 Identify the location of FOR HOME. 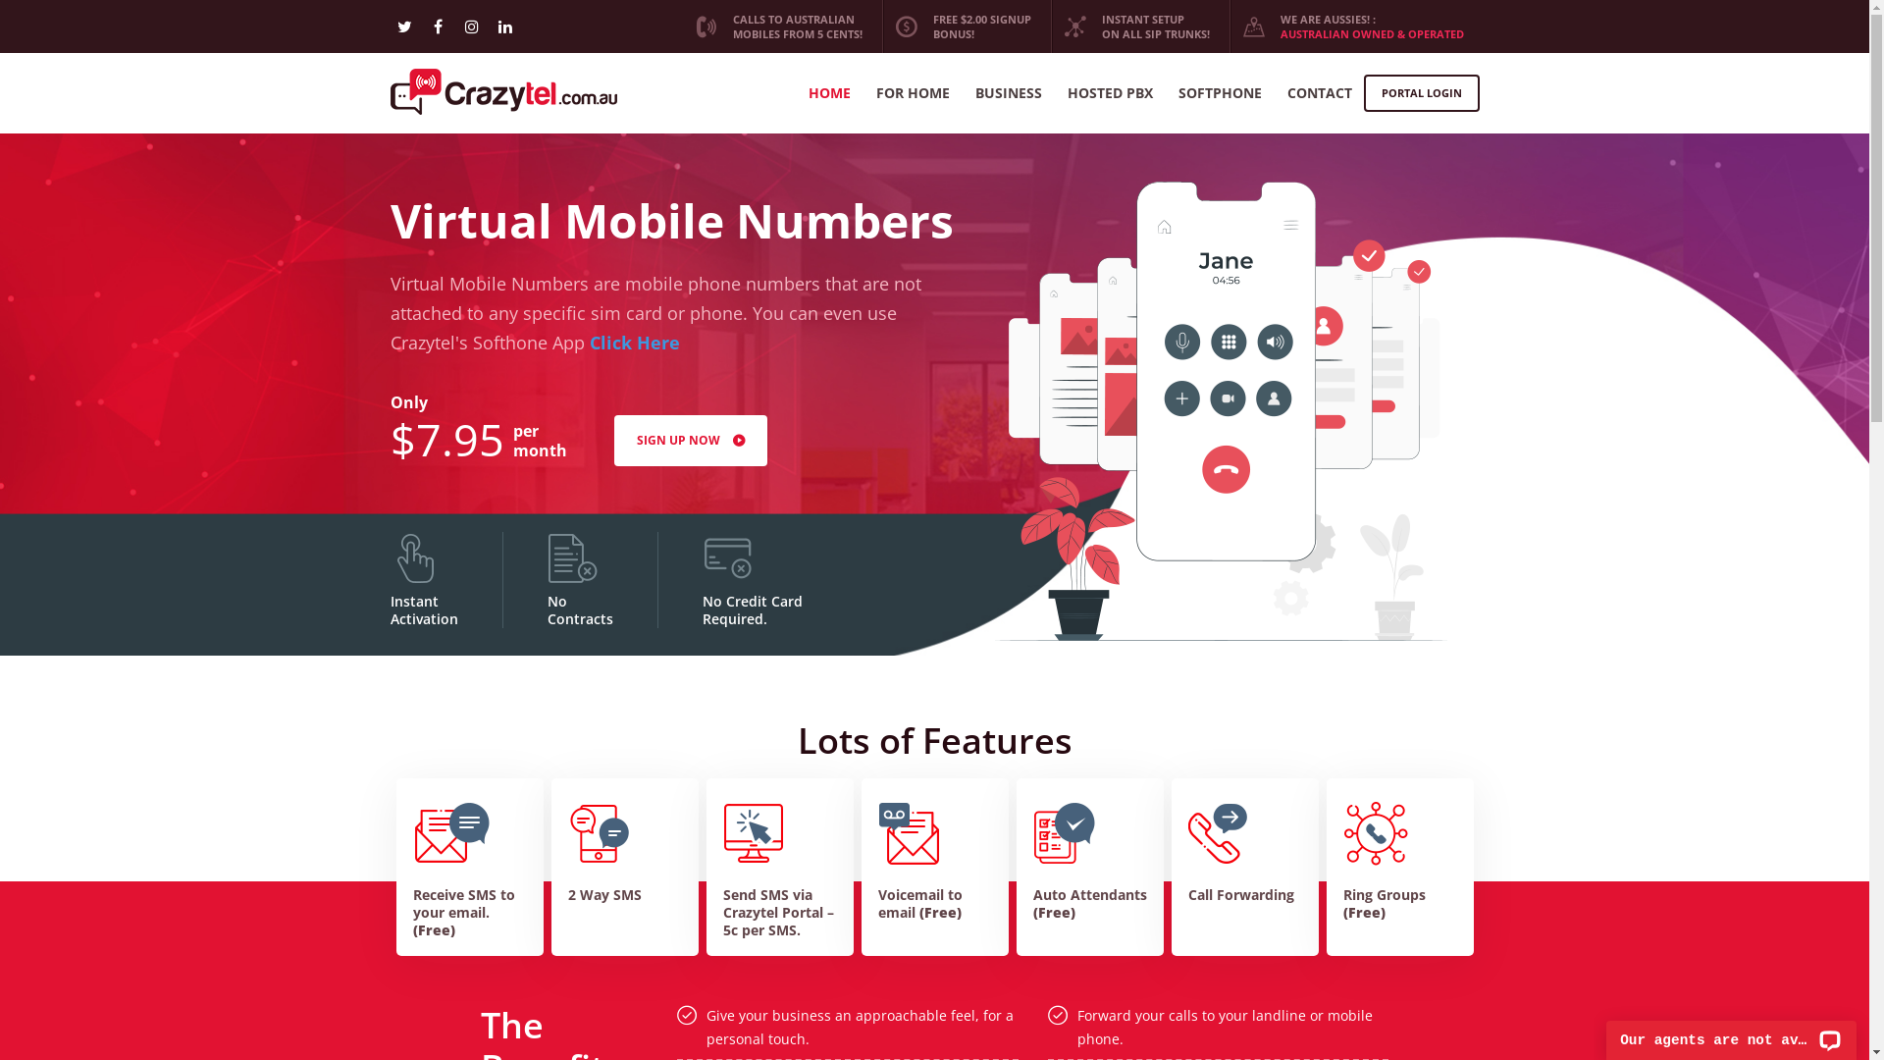
(913, 93).